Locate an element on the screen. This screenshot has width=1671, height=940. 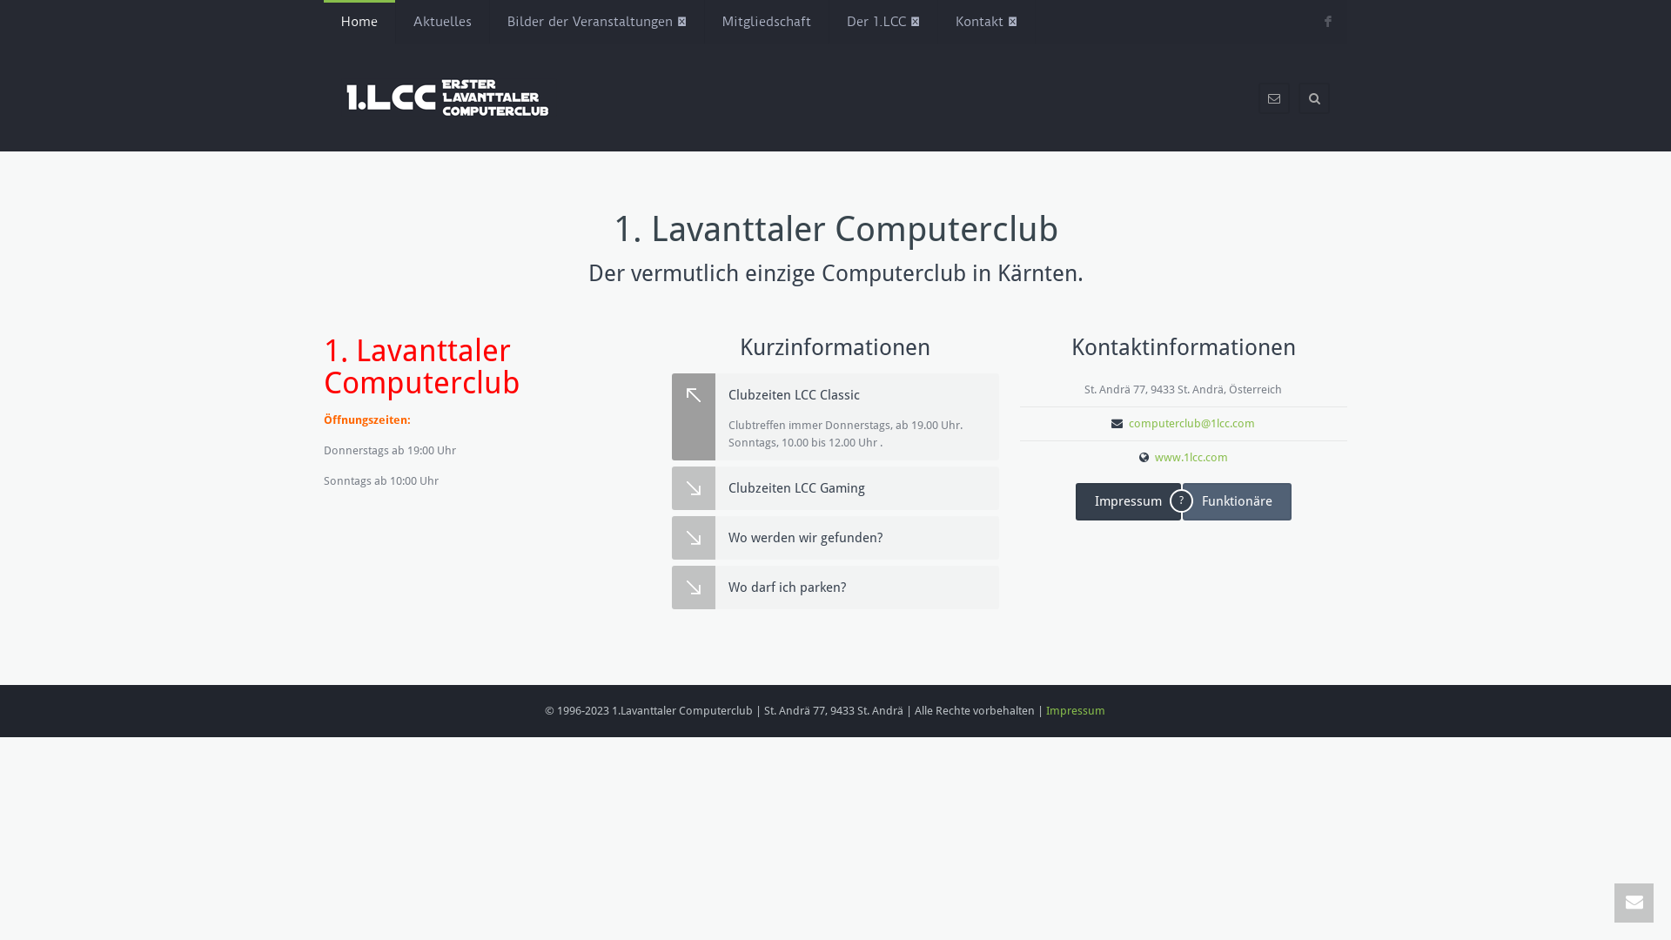
computerclub@1lcc.com is located at coordinates (1192, 423).